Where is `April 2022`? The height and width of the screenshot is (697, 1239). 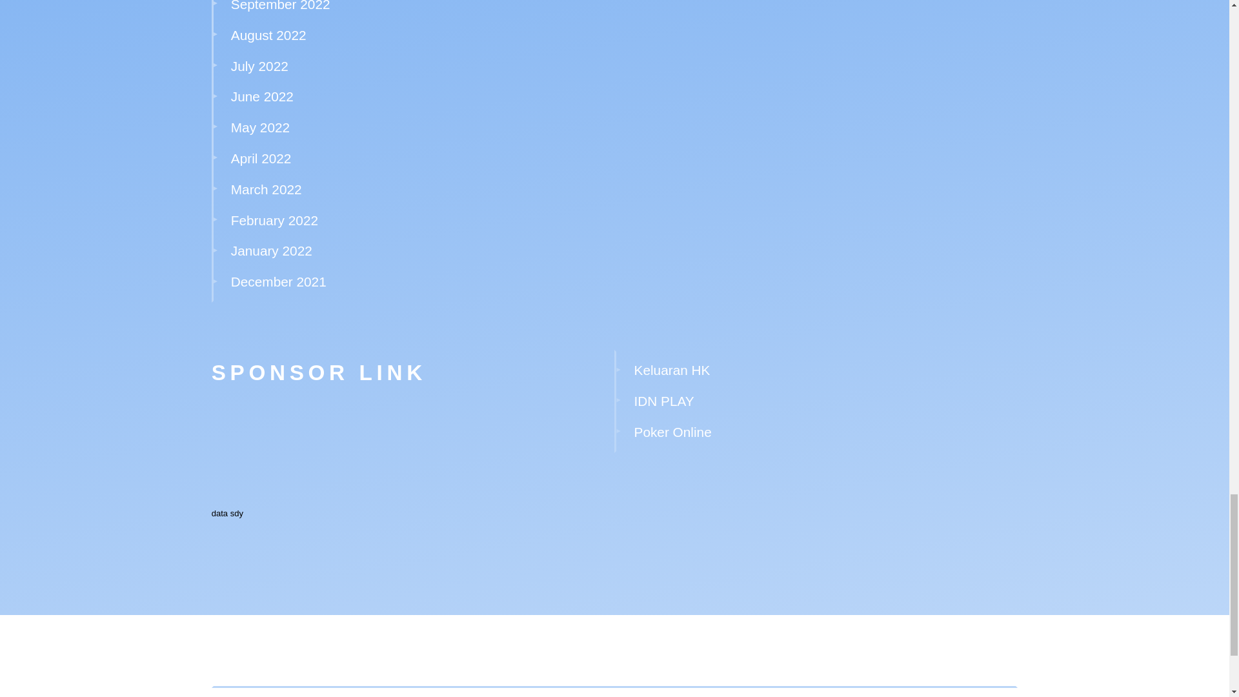 April 2022 is located at coordinates (261, 159).